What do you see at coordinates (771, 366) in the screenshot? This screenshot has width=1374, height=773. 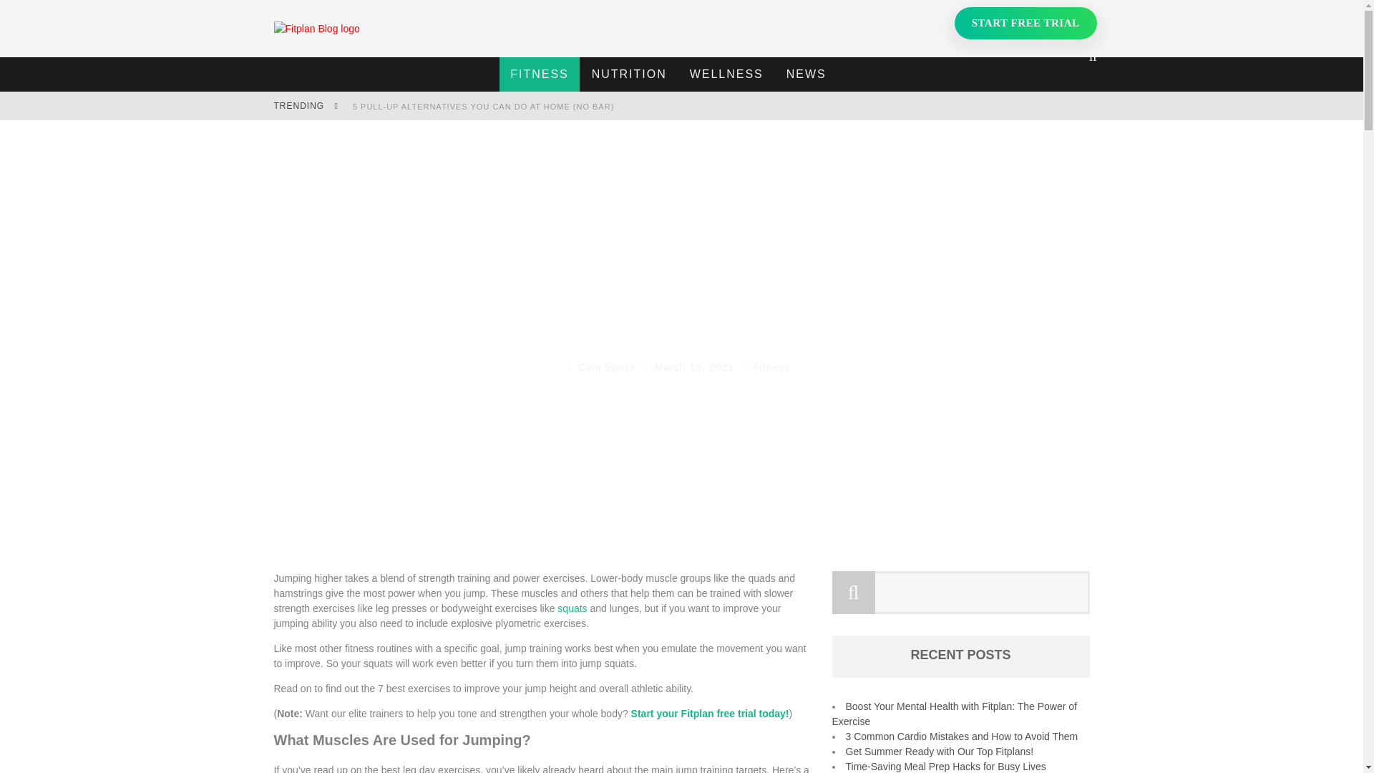 I see `View all posts in Fitness` at bounding box center [771, 366].